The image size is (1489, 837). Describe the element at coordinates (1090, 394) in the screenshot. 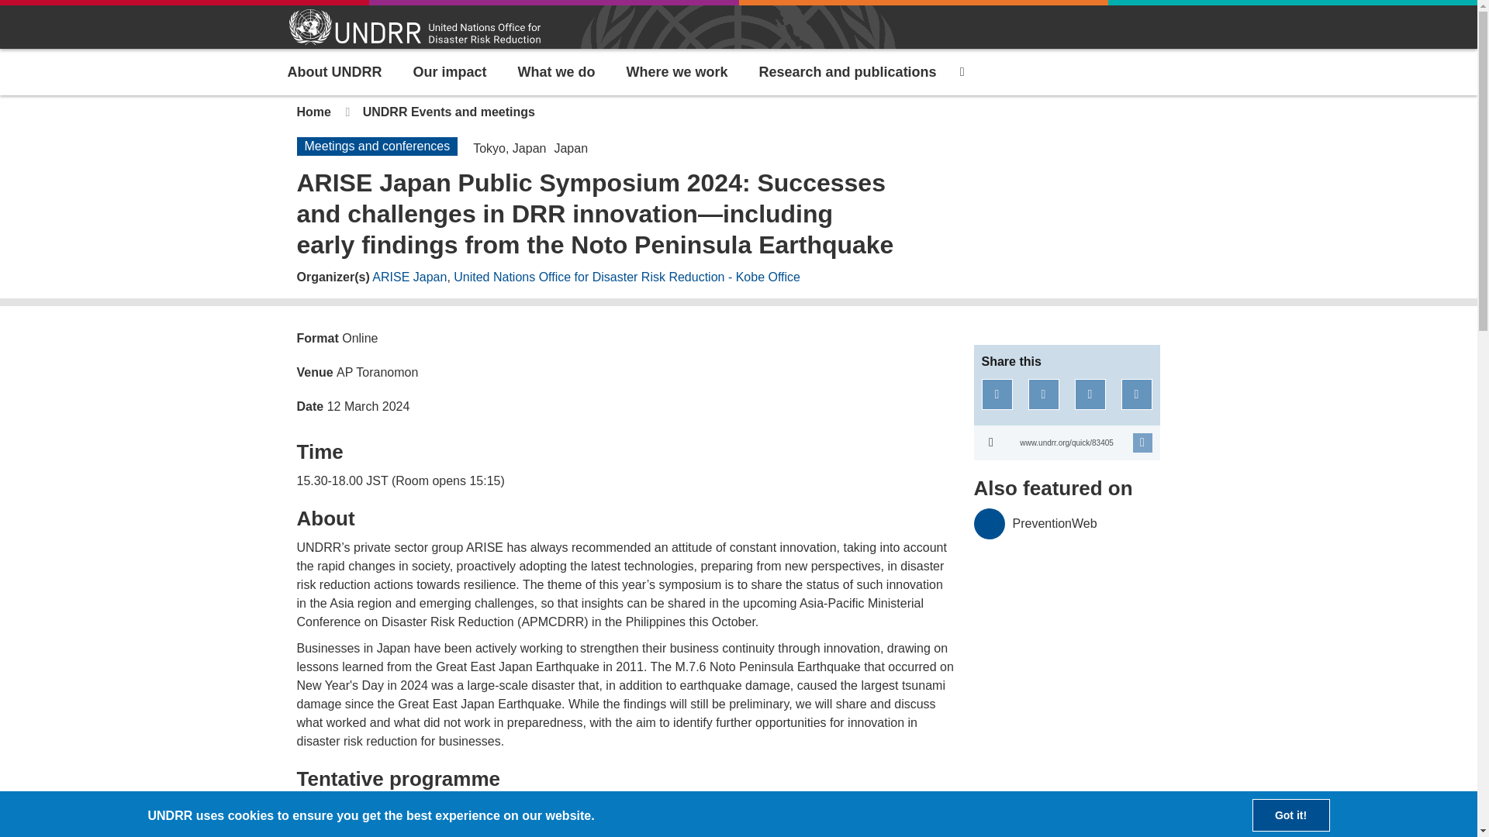

I see `Share on LinkedIn` at that location.